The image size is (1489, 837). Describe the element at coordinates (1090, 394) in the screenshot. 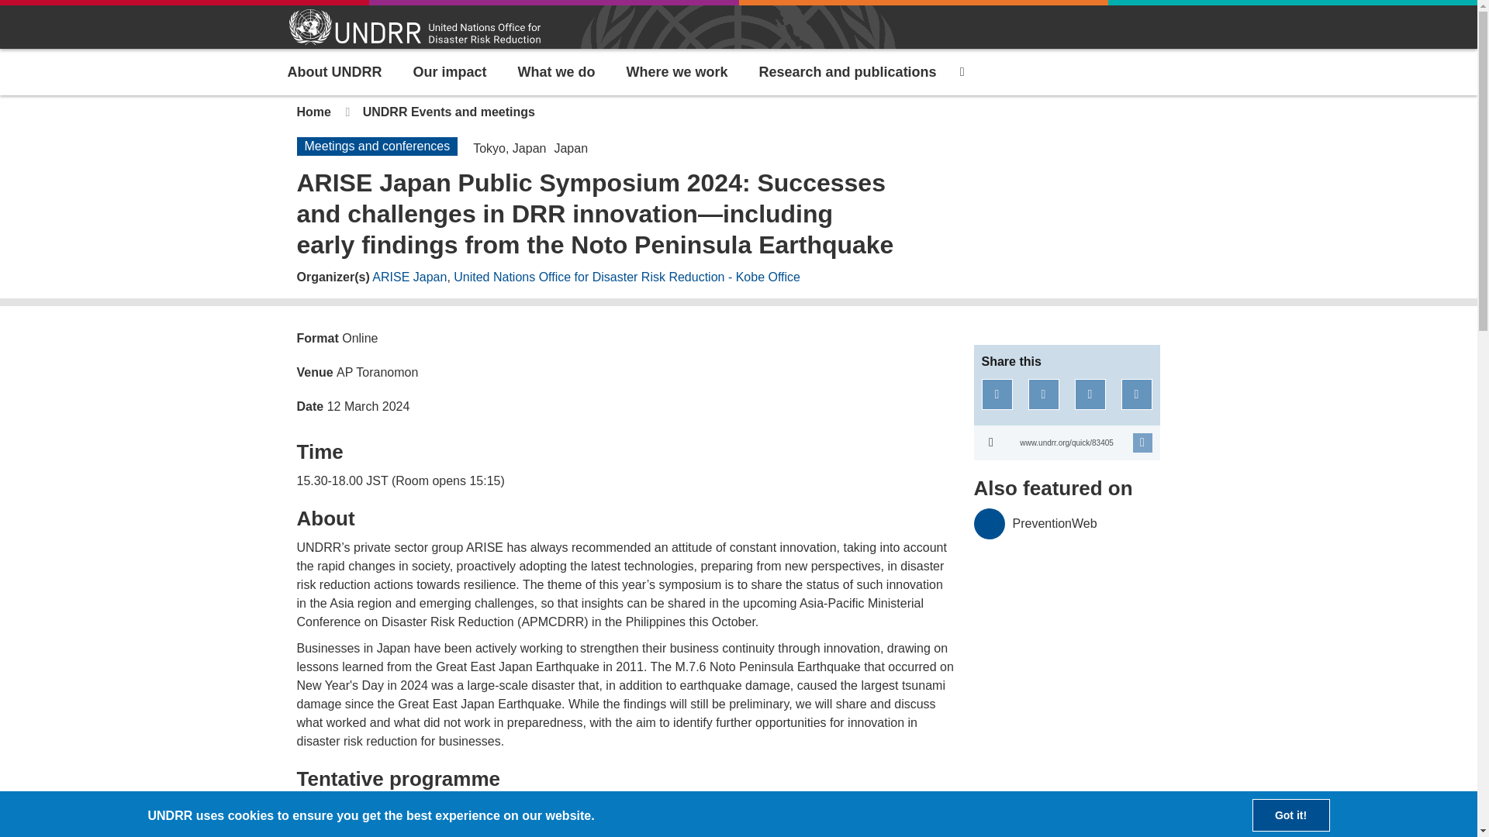

I see `Share on LinkedIn` at that location.